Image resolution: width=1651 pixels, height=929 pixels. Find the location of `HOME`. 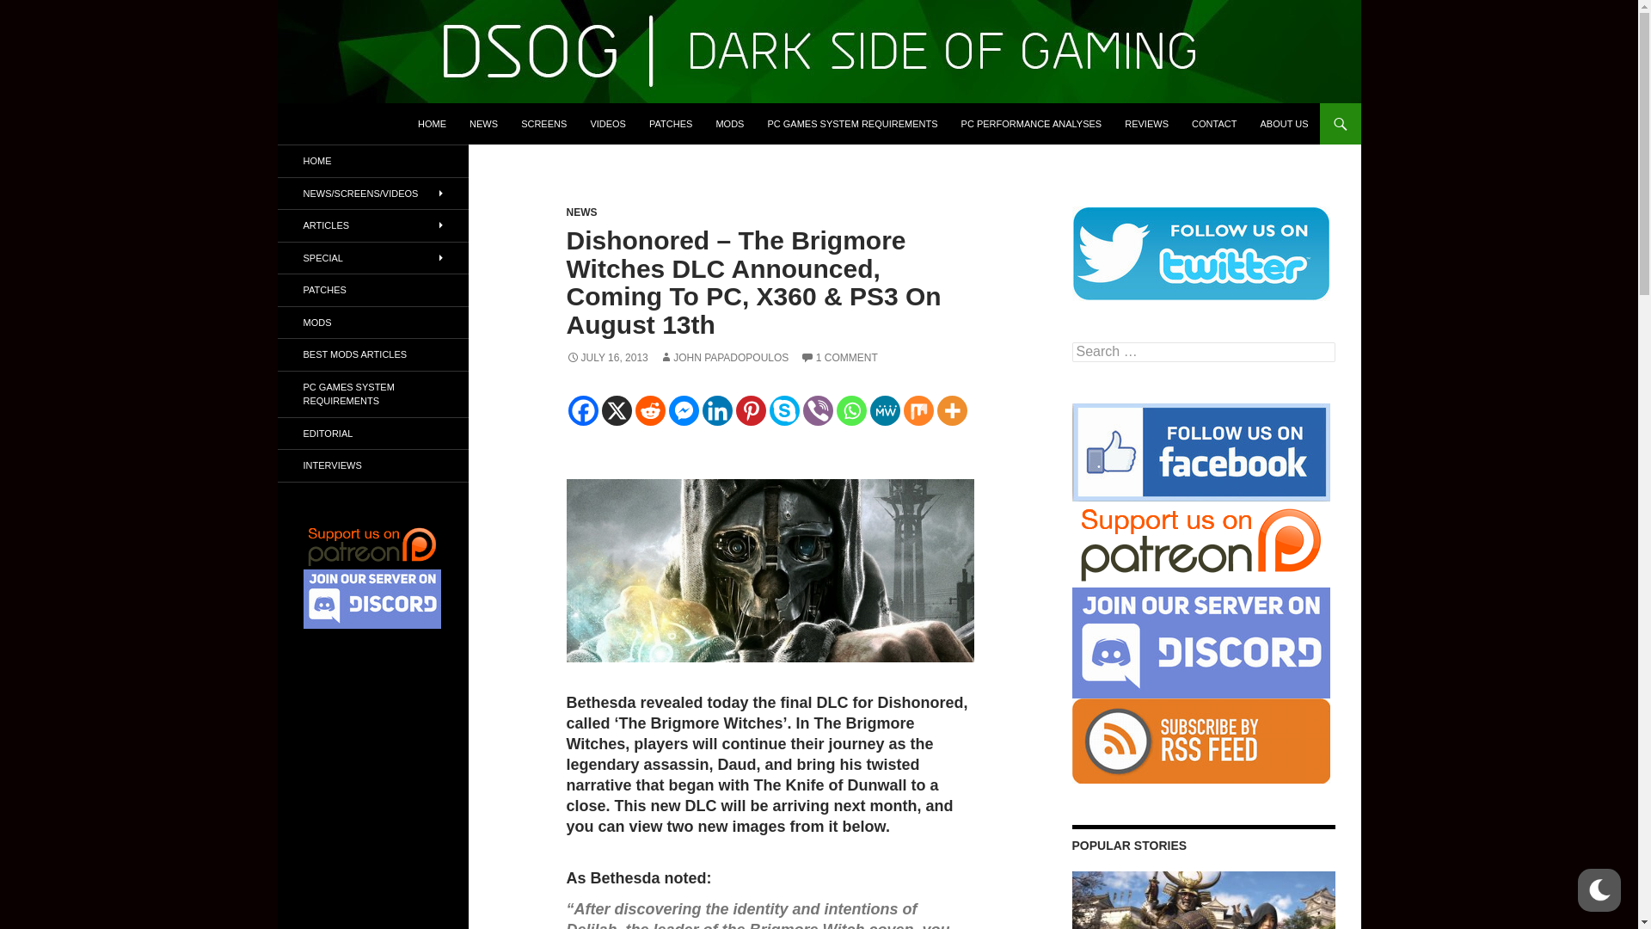

HOME is located at coordinates (432, 124).